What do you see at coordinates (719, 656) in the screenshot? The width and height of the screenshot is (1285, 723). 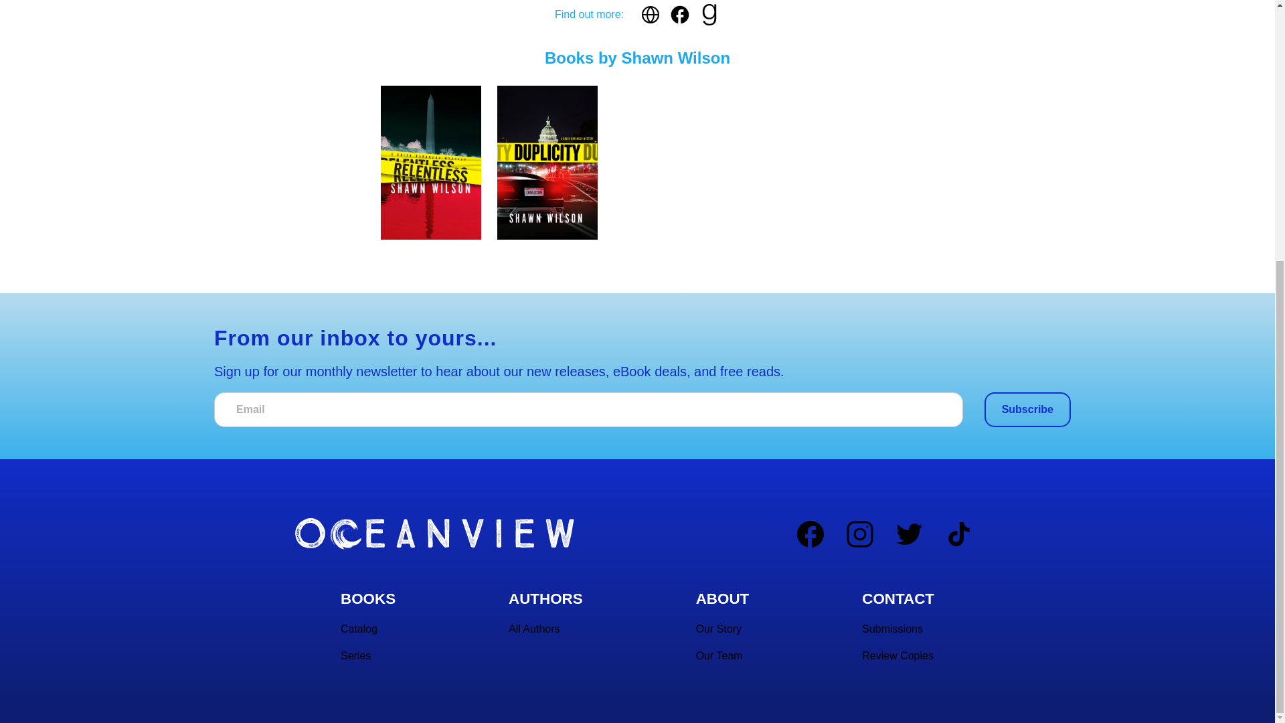 I see `Our Team` at bounding box center [719, 656].